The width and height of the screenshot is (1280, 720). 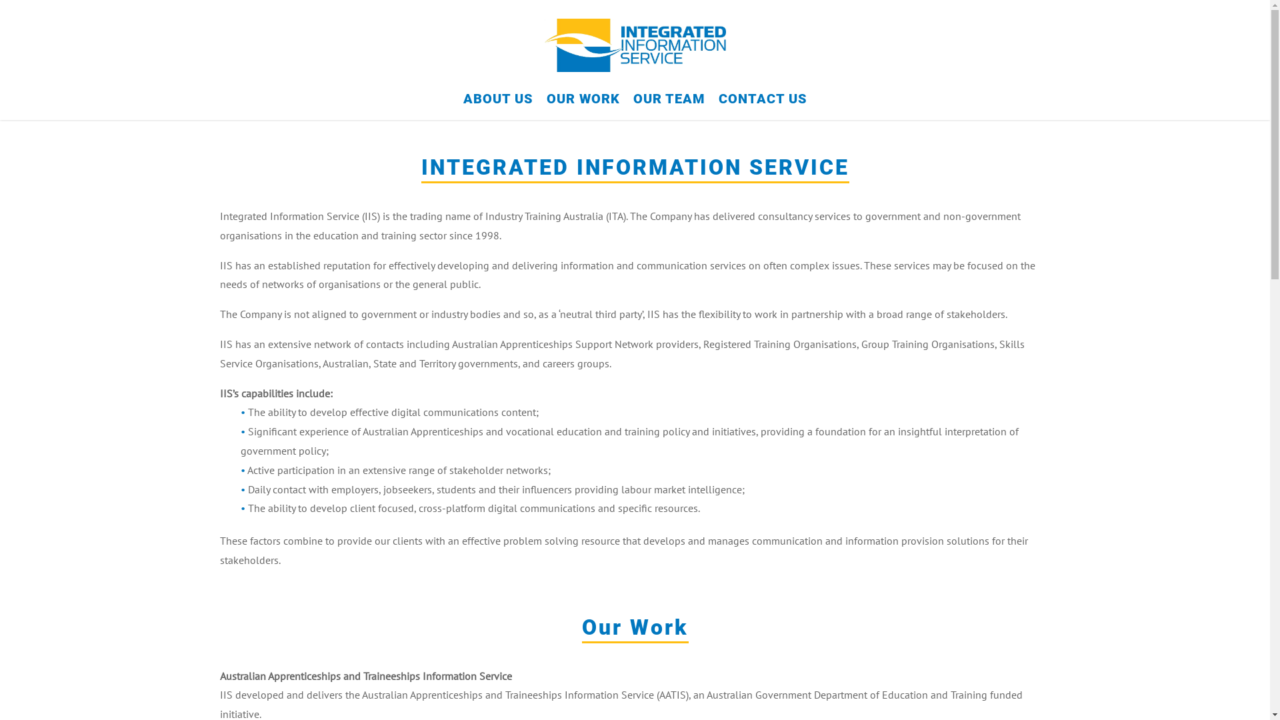 What do you see at coordinates (497, 105) in the screenshot?
I see `ABOUT US` at bounding box center [497, 105].